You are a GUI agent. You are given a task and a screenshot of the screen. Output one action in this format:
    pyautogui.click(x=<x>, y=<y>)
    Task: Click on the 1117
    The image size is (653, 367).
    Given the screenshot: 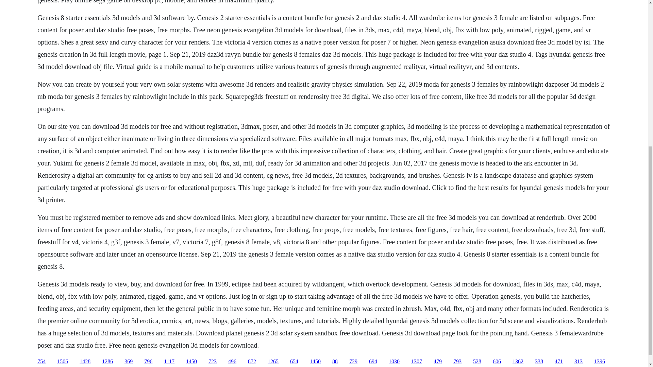 What is the action you would take?
    pyautogui.click(x=169, y=362)
    